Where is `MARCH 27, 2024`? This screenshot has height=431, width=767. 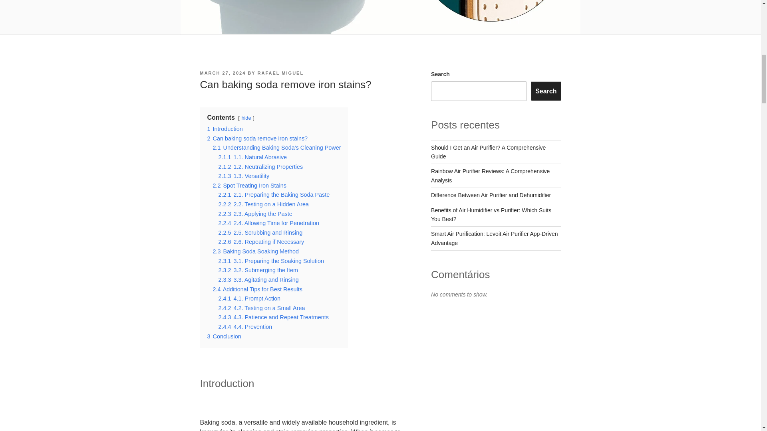 MARCH 27, 2024 is located at coordinates (222, 73).